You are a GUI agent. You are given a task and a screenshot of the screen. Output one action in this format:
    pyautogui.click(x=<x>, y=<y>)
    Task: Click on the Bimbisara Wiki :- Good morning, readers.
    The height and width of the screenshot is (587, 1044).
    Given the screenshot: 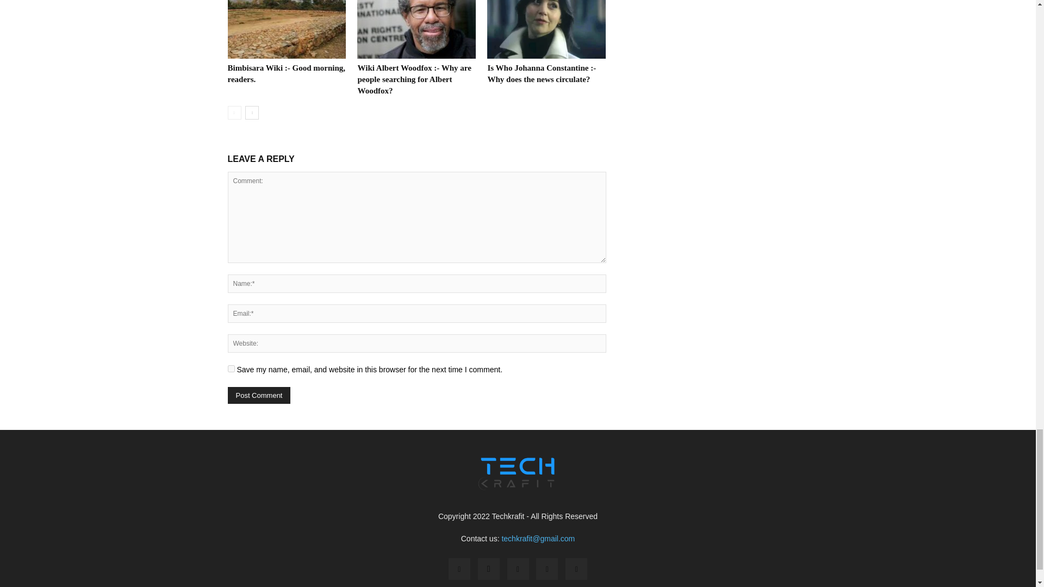 What is the action you would take?
    pyautogui.click(x=286, y=73)
    